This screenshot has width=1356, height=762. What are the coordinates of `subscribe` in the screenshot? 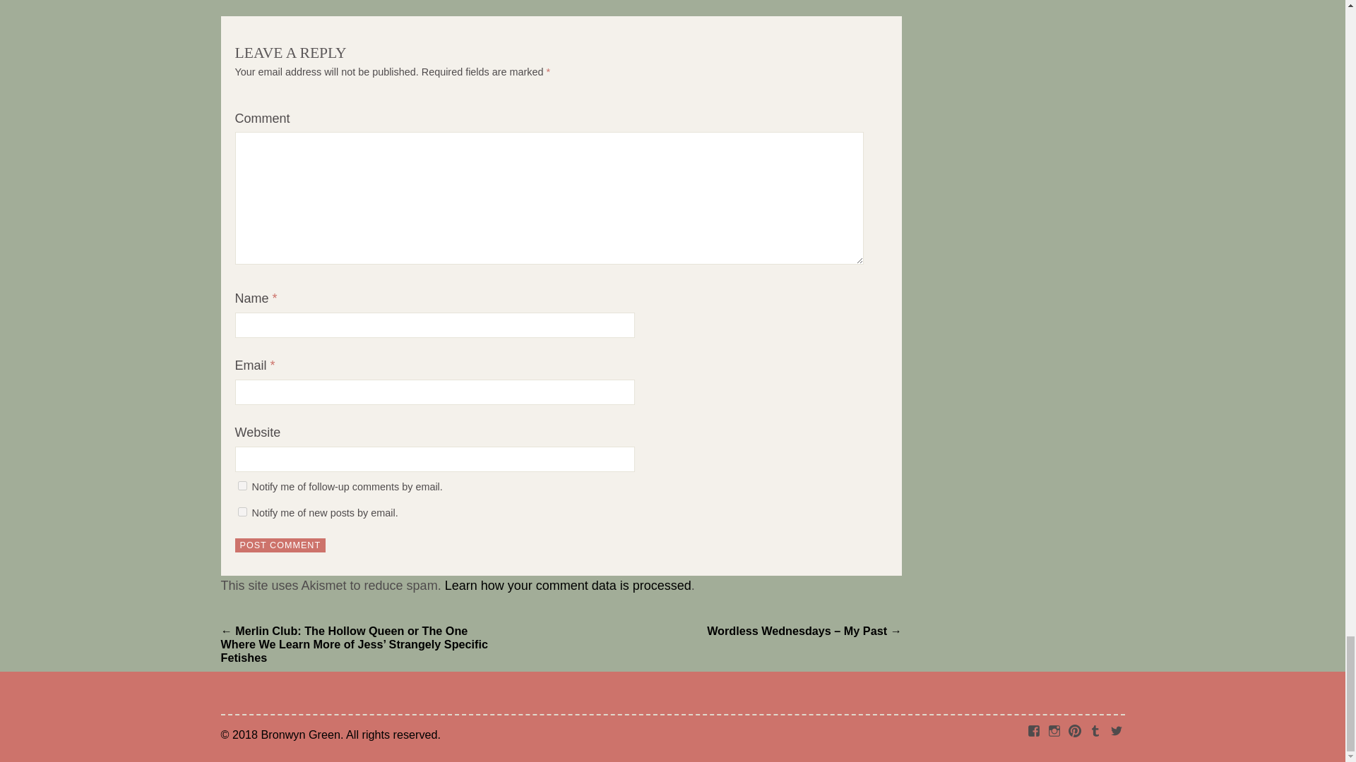 It's located at (242, 512).